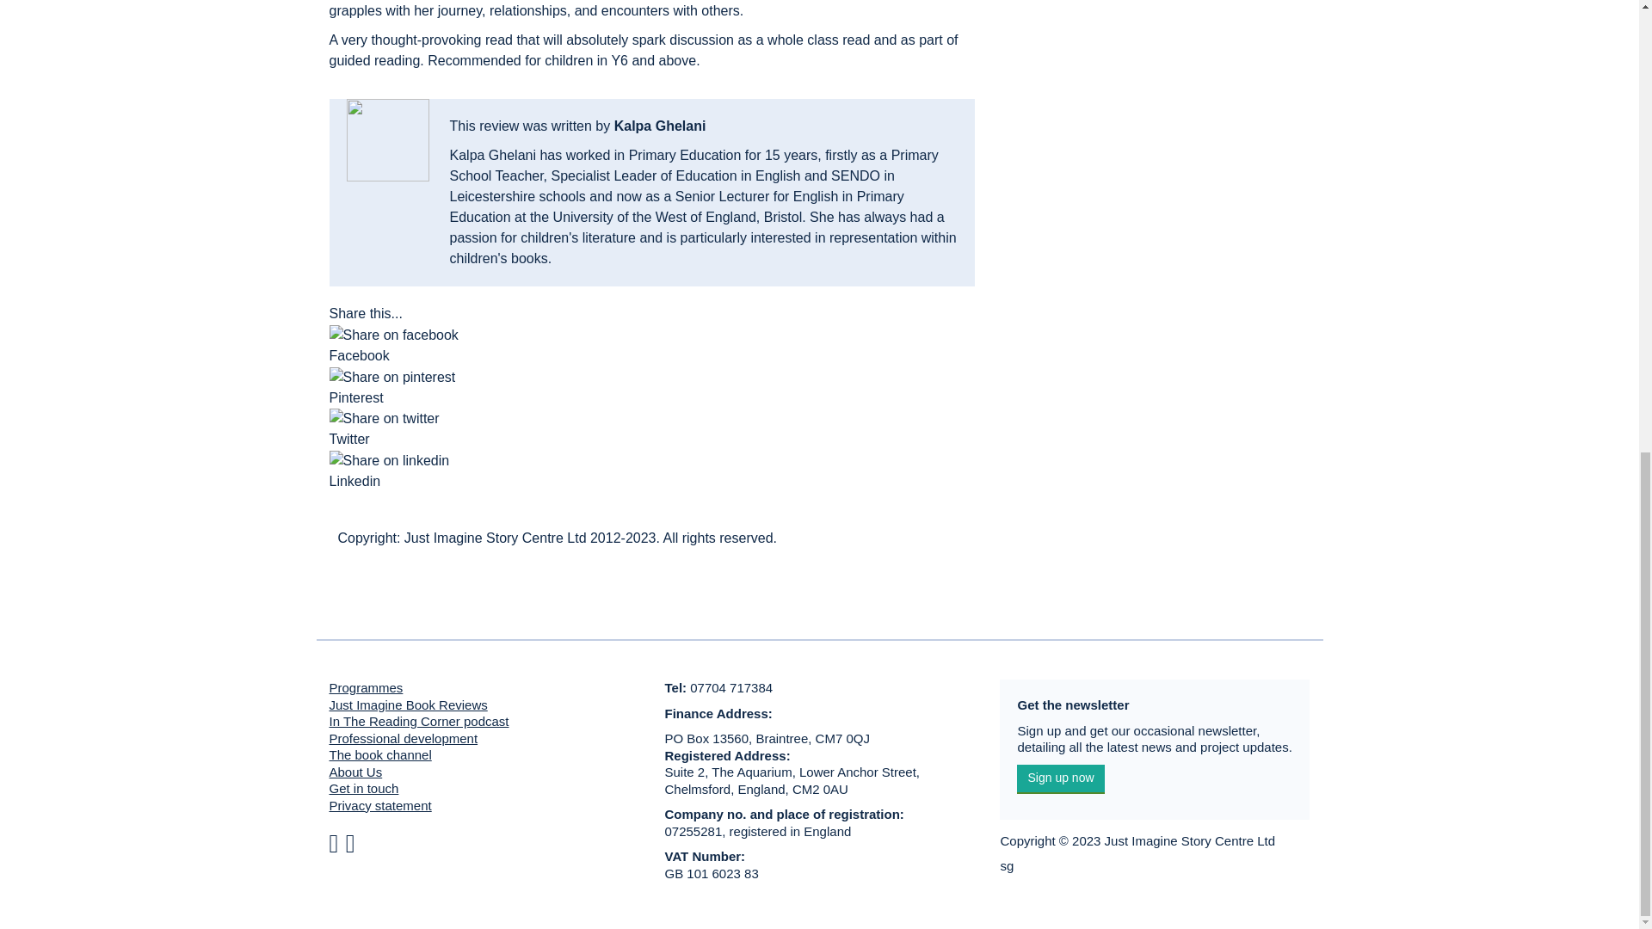  I want to click on pinterest, so click(392, 377).